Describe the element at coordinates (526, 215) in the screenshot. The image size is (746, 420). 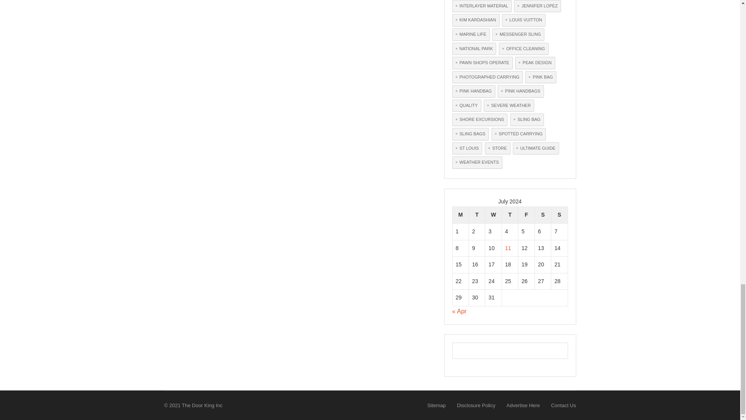
I see `Friday` at that location.